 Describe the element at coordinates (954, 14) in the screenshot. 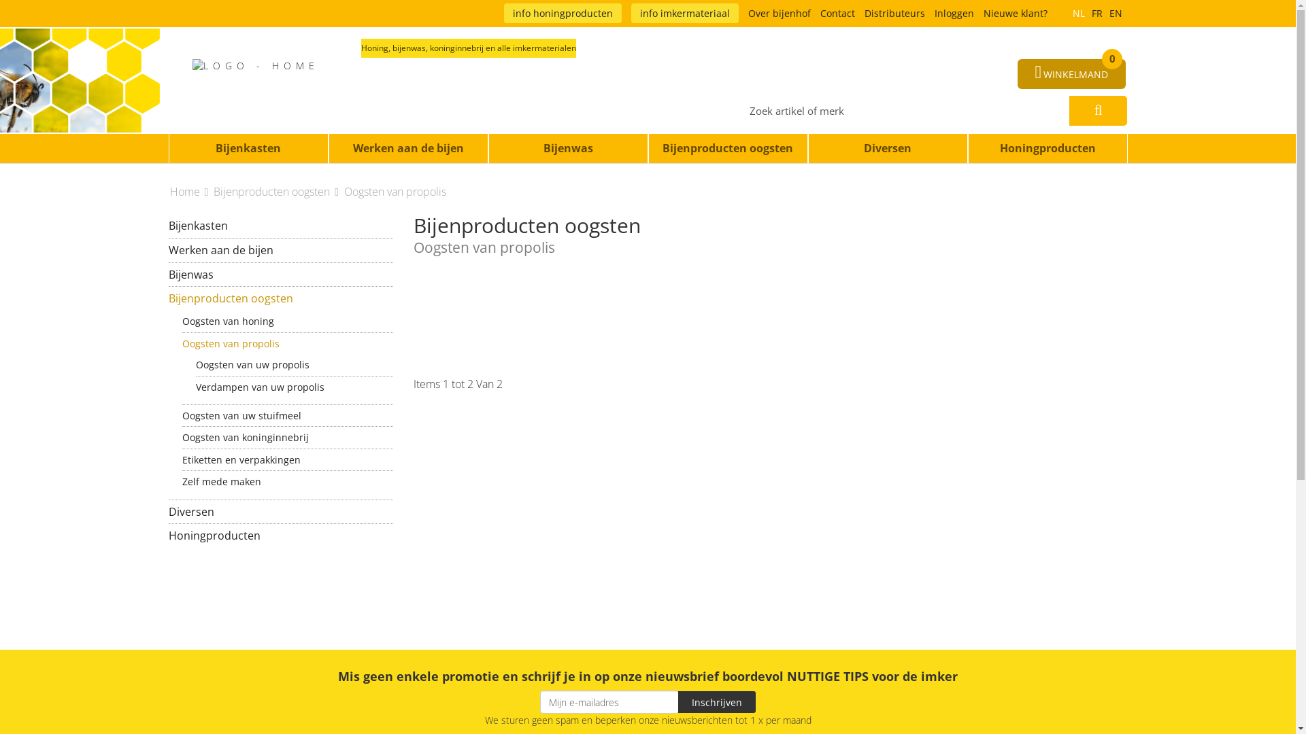

I see `Inloggen` at that location.